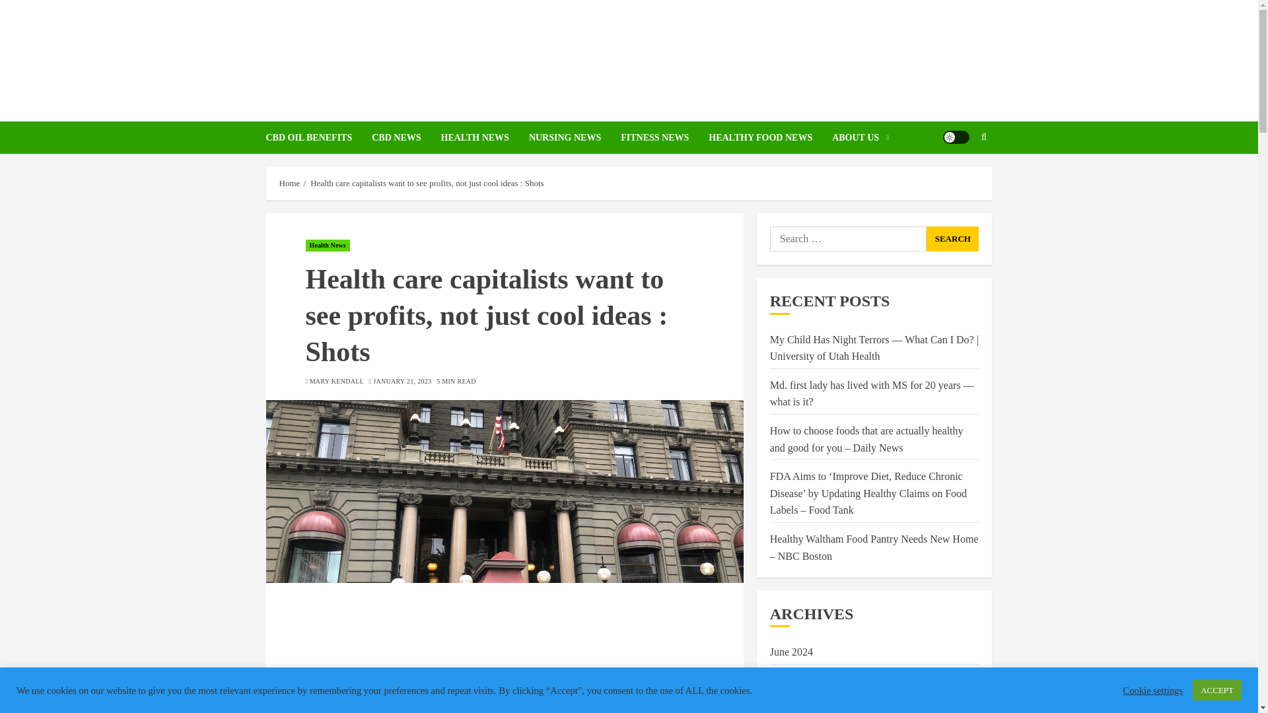  What do you see at coordinates (289, 184) in the screenshot?
I see `Home` at bounding box center [289, 184].